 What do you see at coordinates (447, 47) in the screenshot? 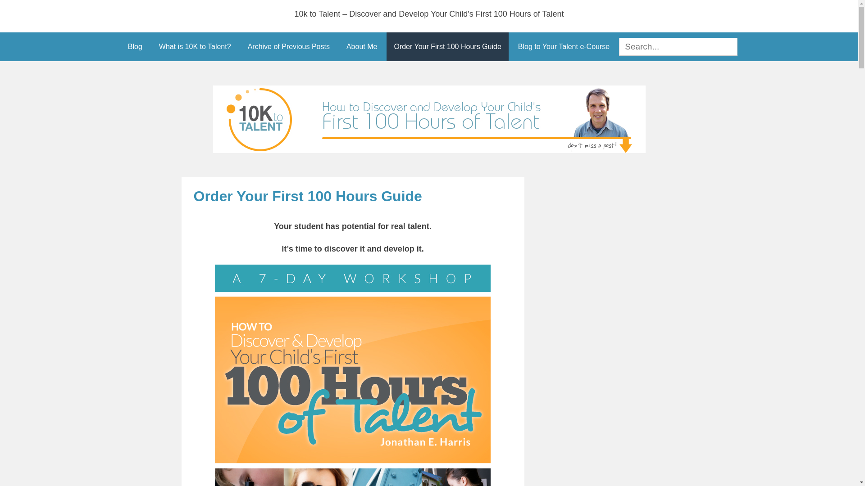
I see `Order Your First 100 Hours Guide` at bounding box center [447, 47].